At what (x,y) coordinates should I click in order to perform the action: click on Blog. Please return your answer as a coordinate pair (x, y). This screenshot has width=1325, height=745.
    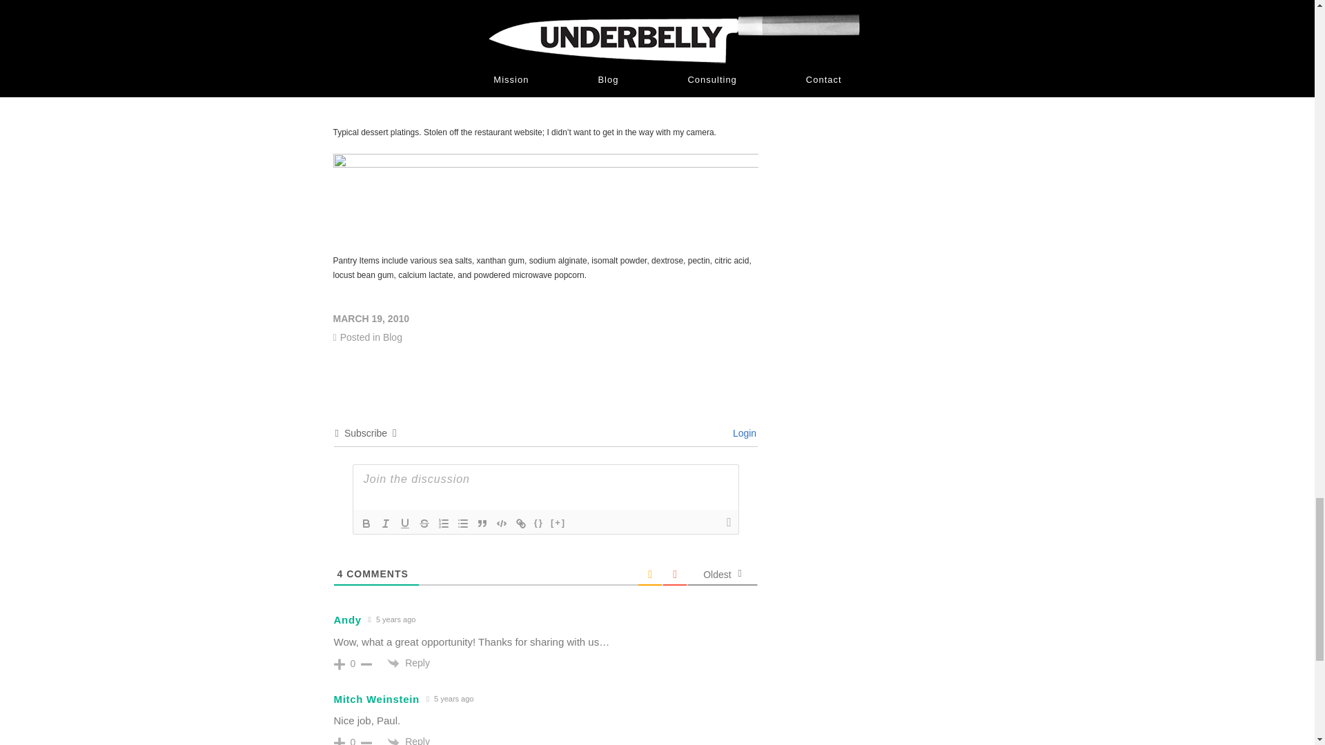
    Looking at the image, I should click on (392, 337).